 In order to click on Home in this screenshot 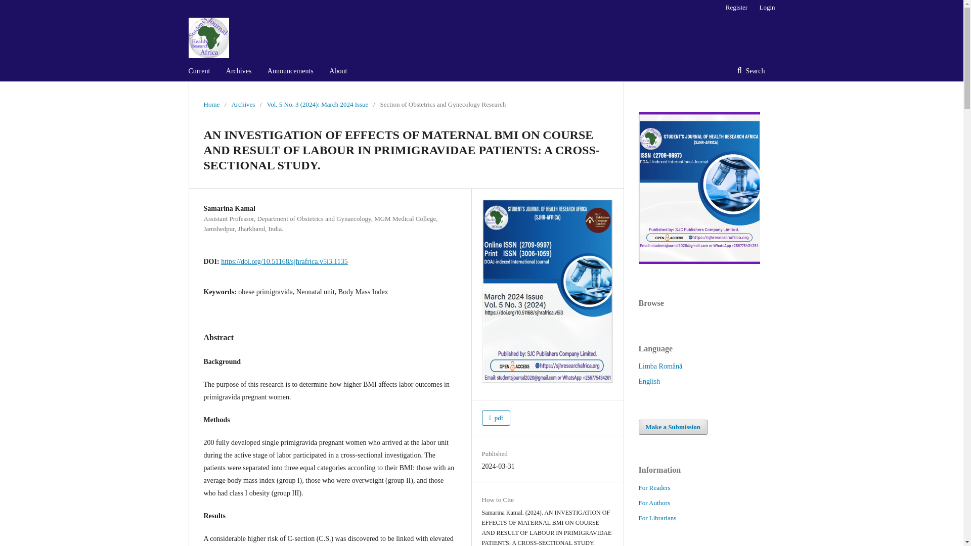, I will do `click(211, 104)`.